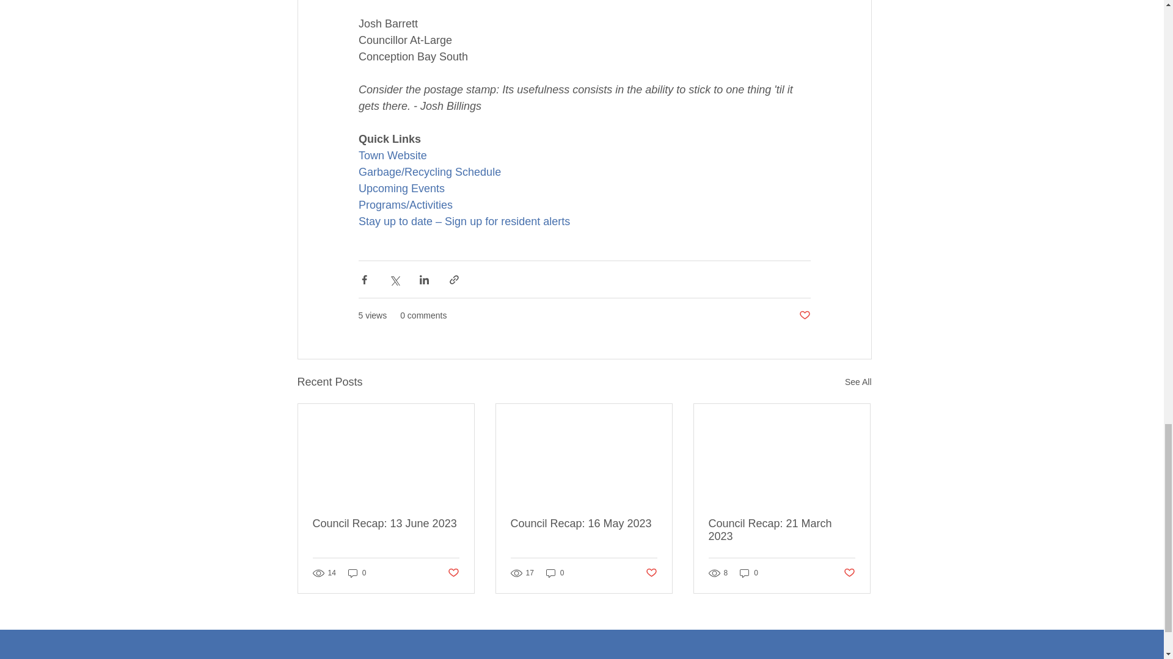  Describe the element at coordinates (452, 572) in the screenshot. I see `Post not marked as liked` at that location.